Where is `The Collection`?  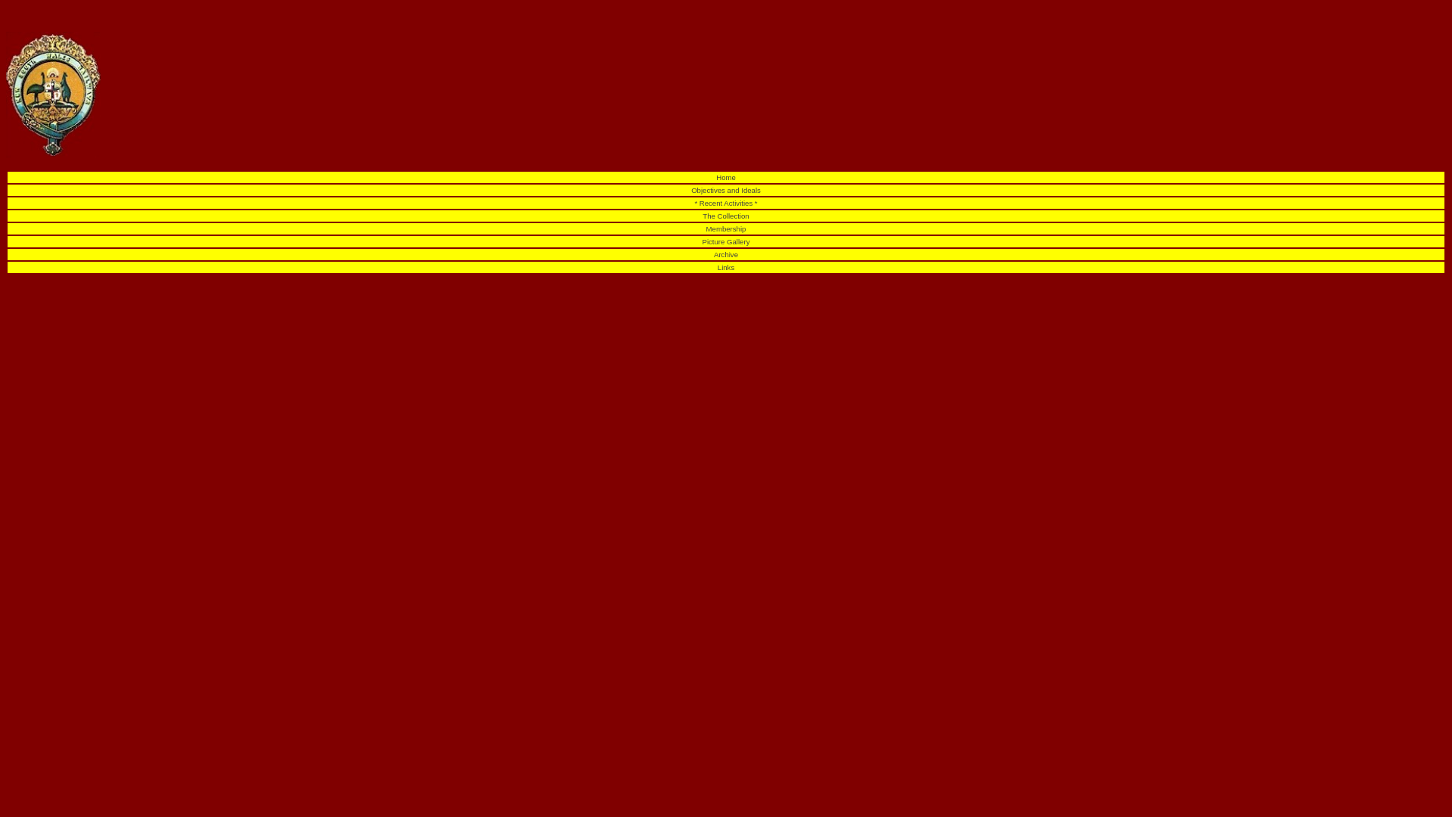 The Collection is located at coordinates (726, 216).